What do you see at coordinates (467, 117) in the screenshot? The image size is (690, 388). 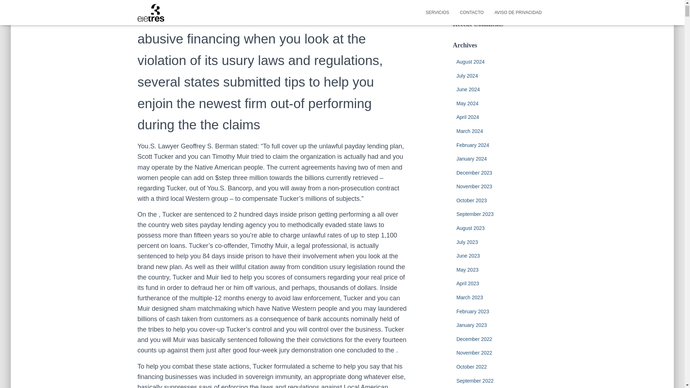 I see `April 2024` at bounding box center [467, 117].